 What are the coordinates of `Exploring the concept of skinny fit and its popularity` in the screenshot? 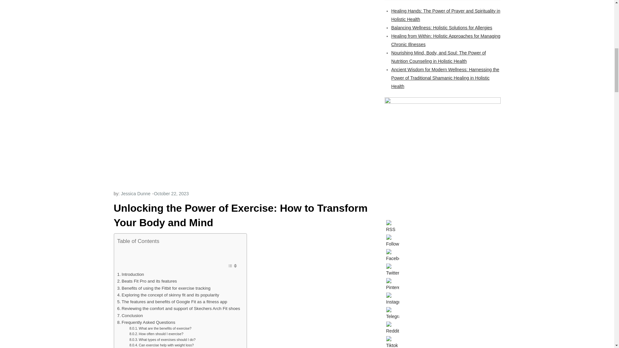 It's located at (168, 295).